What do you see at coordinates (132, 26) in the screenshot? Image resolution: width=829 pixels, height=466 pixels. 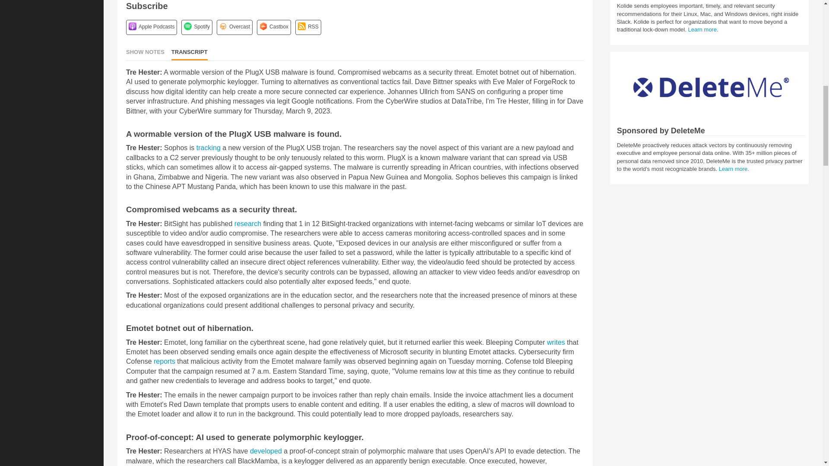 I see `Apple Podcasts` at bounding box center [132, 26].